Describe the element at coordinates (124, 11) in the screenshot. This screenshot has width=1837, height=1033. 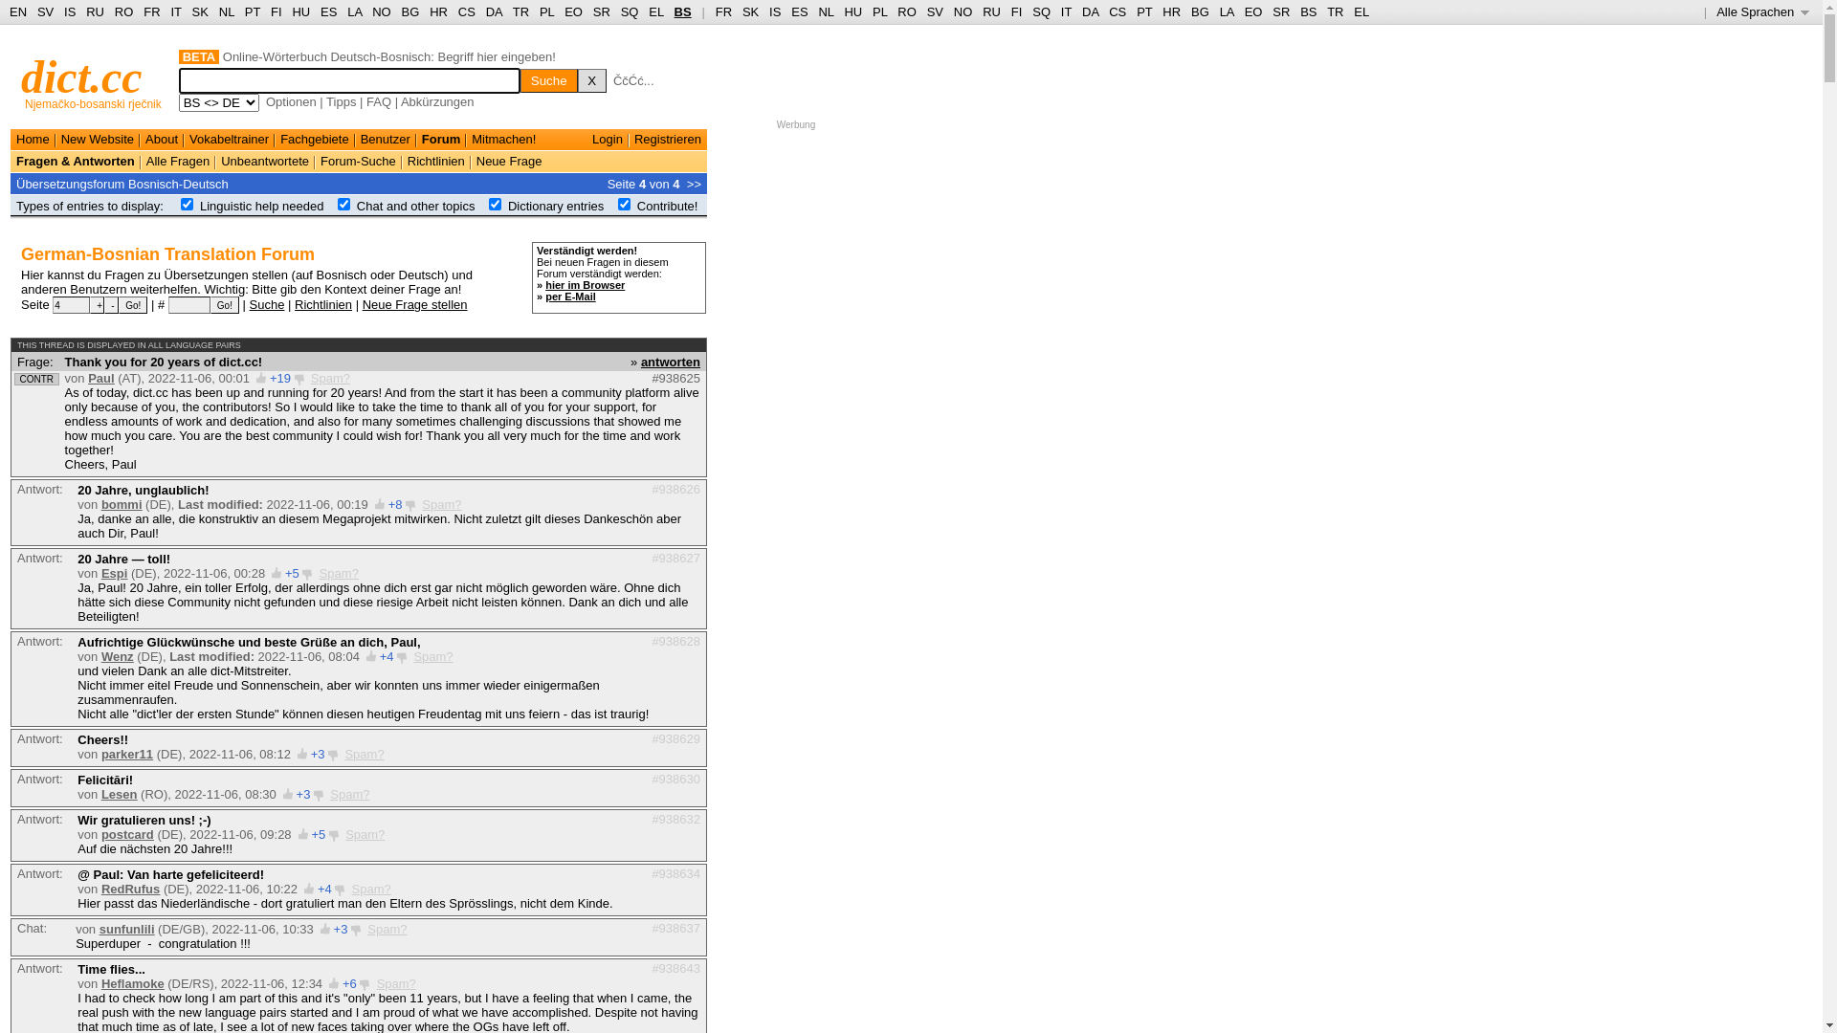
I see `RO` at that location.